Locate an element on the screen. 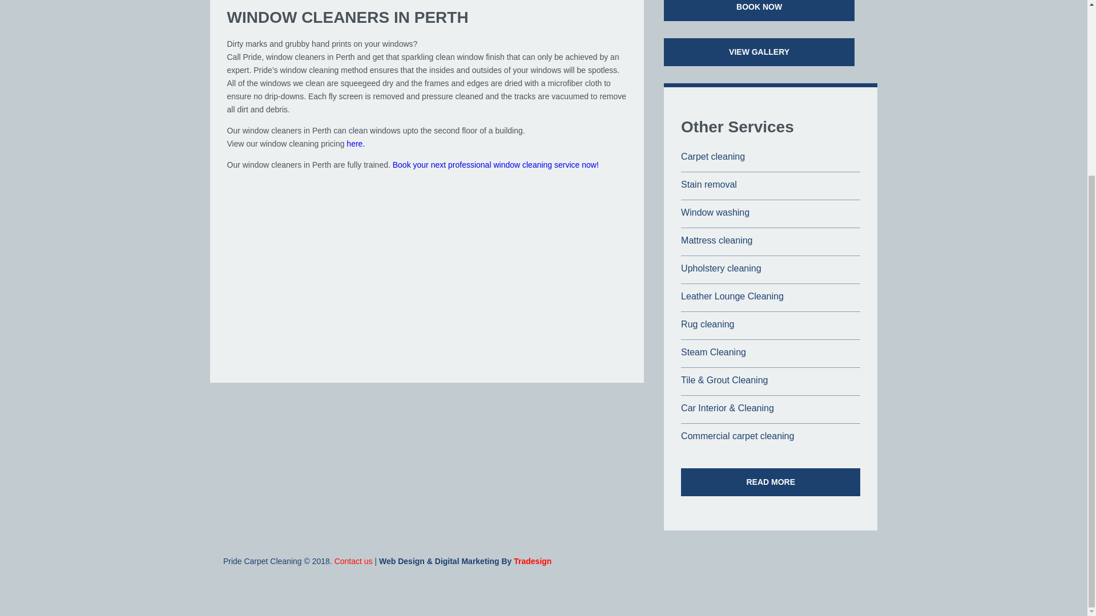 The width and height of the screenshot is (1096, 616). Window washing is located at coordinates (715, 212).